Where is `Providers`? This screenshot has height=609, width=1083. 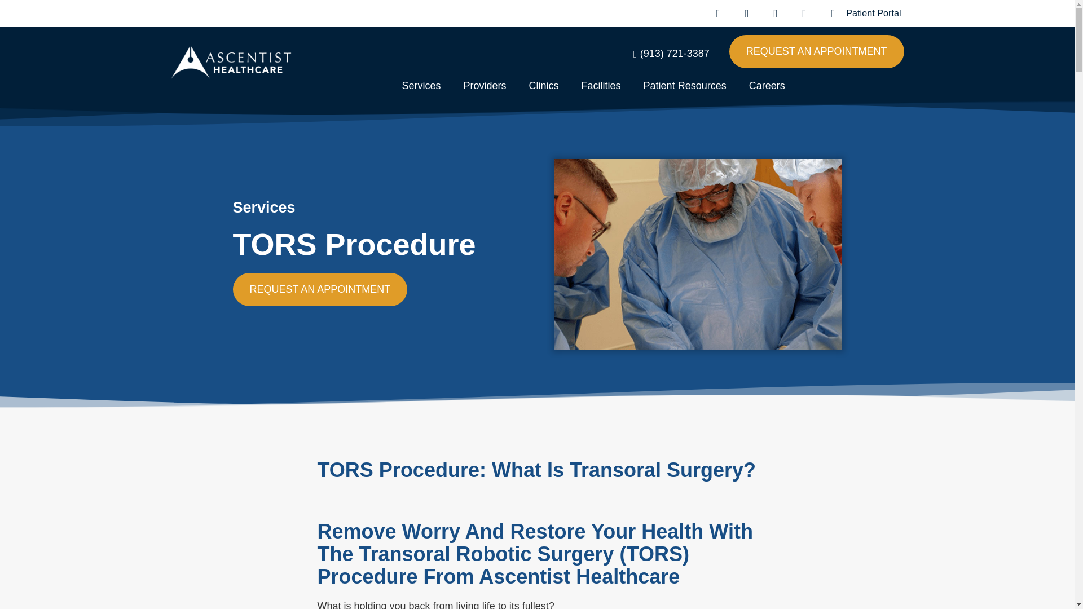
Providers is located at coordinates (485, 85).